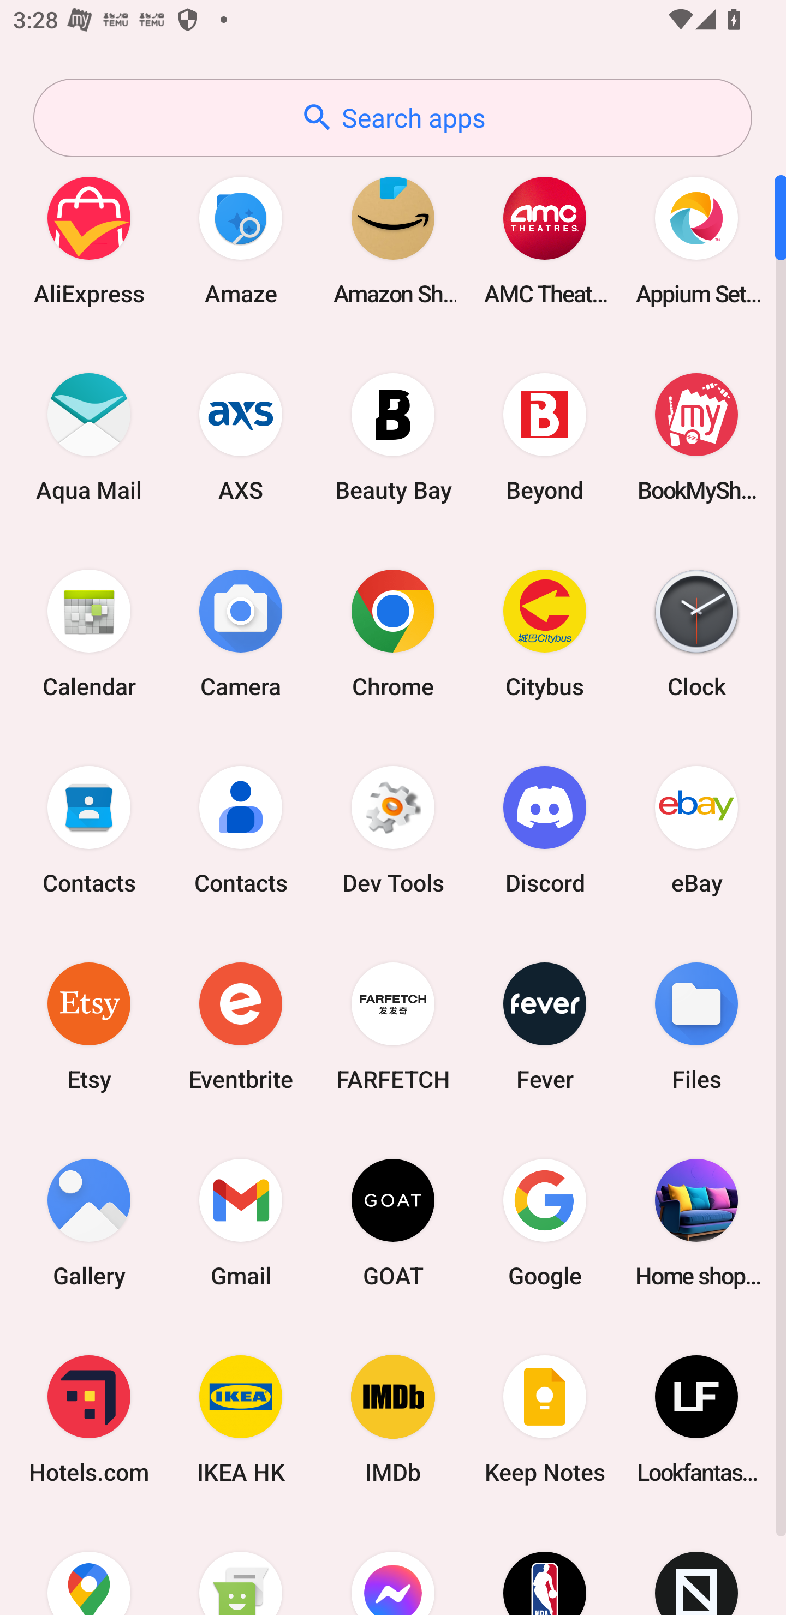 The image size is (786, 1615). Describe the element at coordinates (696, 633) in the screenshot. I see `Clock` at that location.